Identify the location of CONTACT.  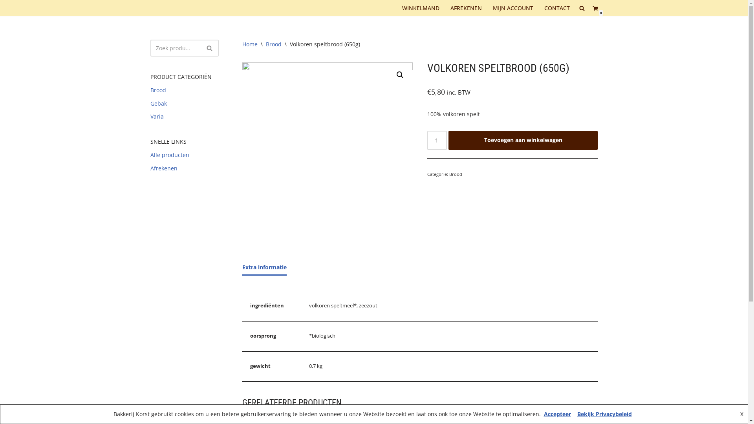
(557, 8).